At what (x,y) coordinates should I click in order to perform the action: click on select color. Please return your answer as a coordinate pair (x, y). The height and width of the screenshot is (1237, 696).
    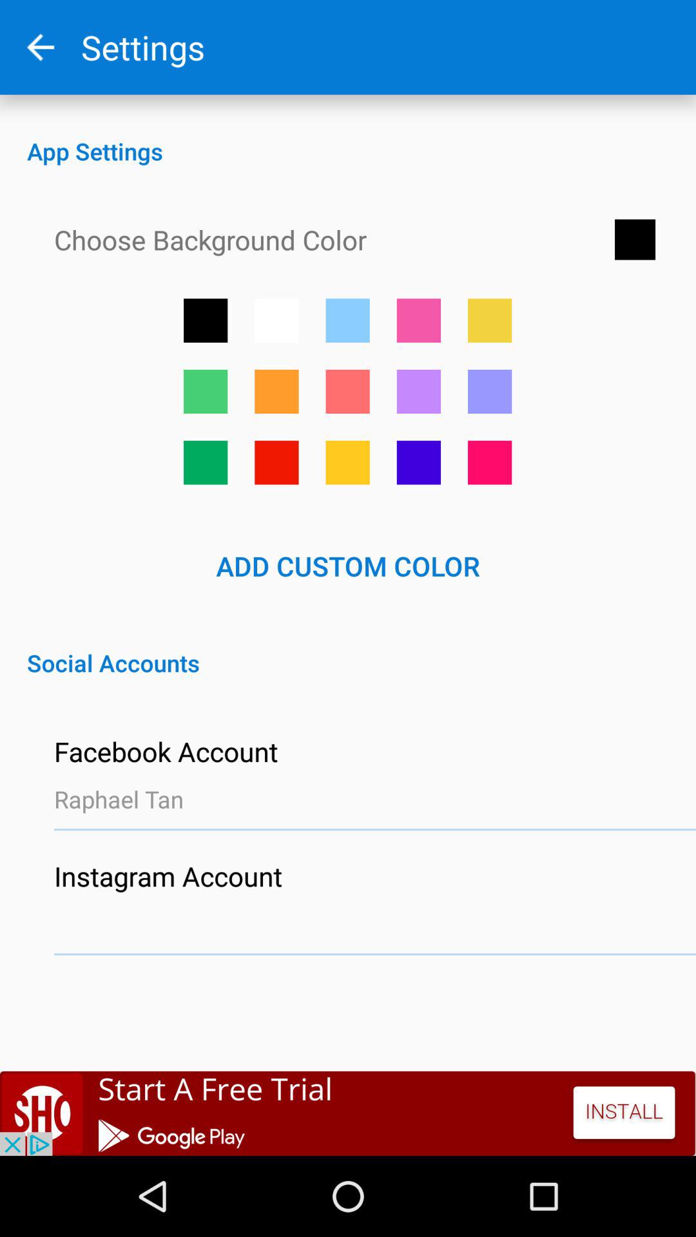
    Looking at the image, I should click on (206, 463).